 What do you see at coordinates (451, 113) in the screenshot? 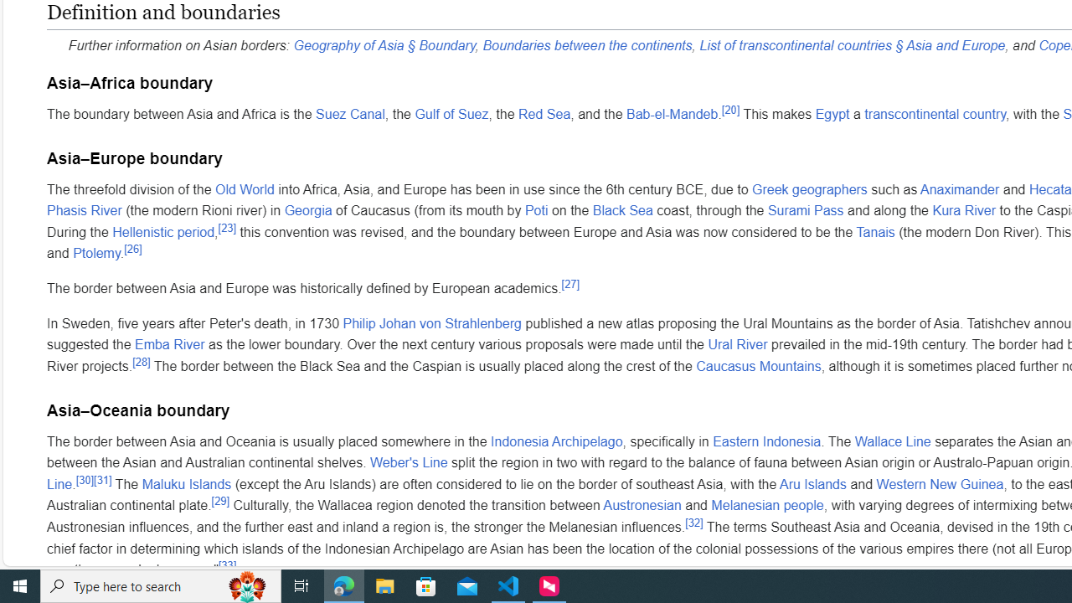
I see `Gulf of Suez` at bounding box center [451, 113].